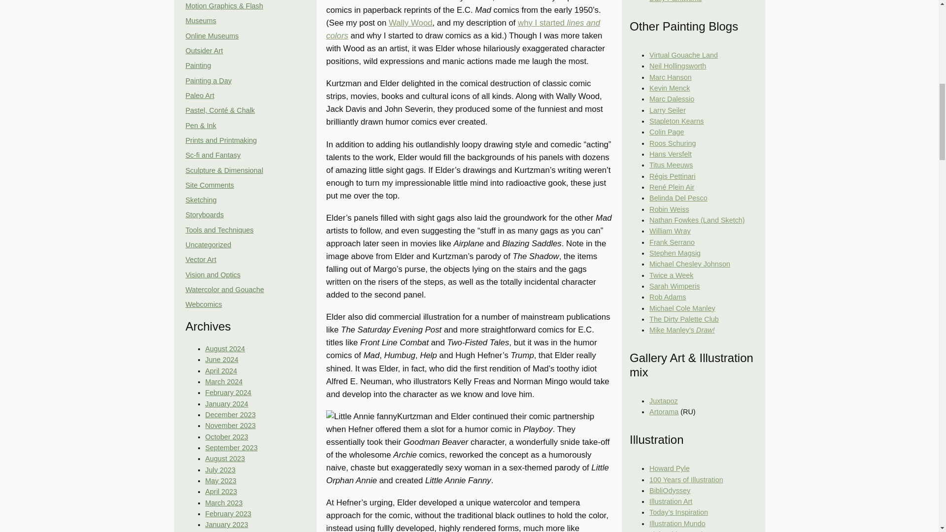 The width and height of the screenshot is (946, 532). I want to click on Sc-fi and Fantasy, so click(213, 155).